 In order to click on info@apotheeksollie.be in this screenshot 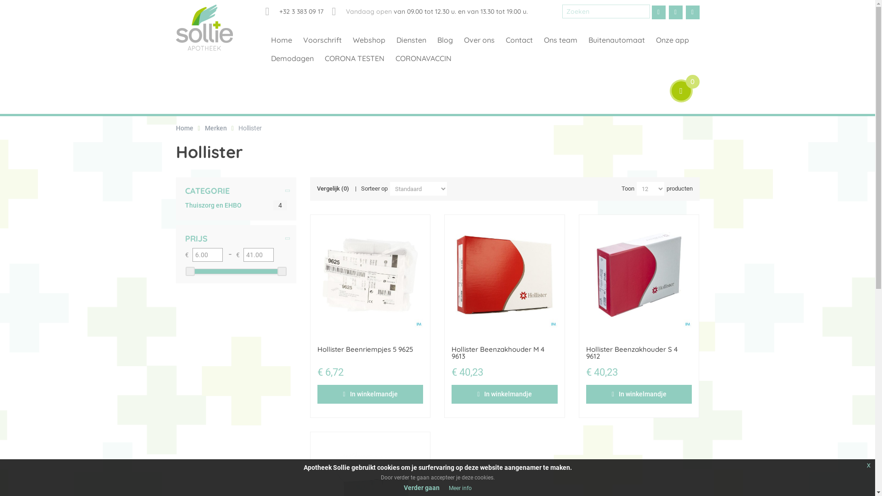, I will do `click(692, 12)`.